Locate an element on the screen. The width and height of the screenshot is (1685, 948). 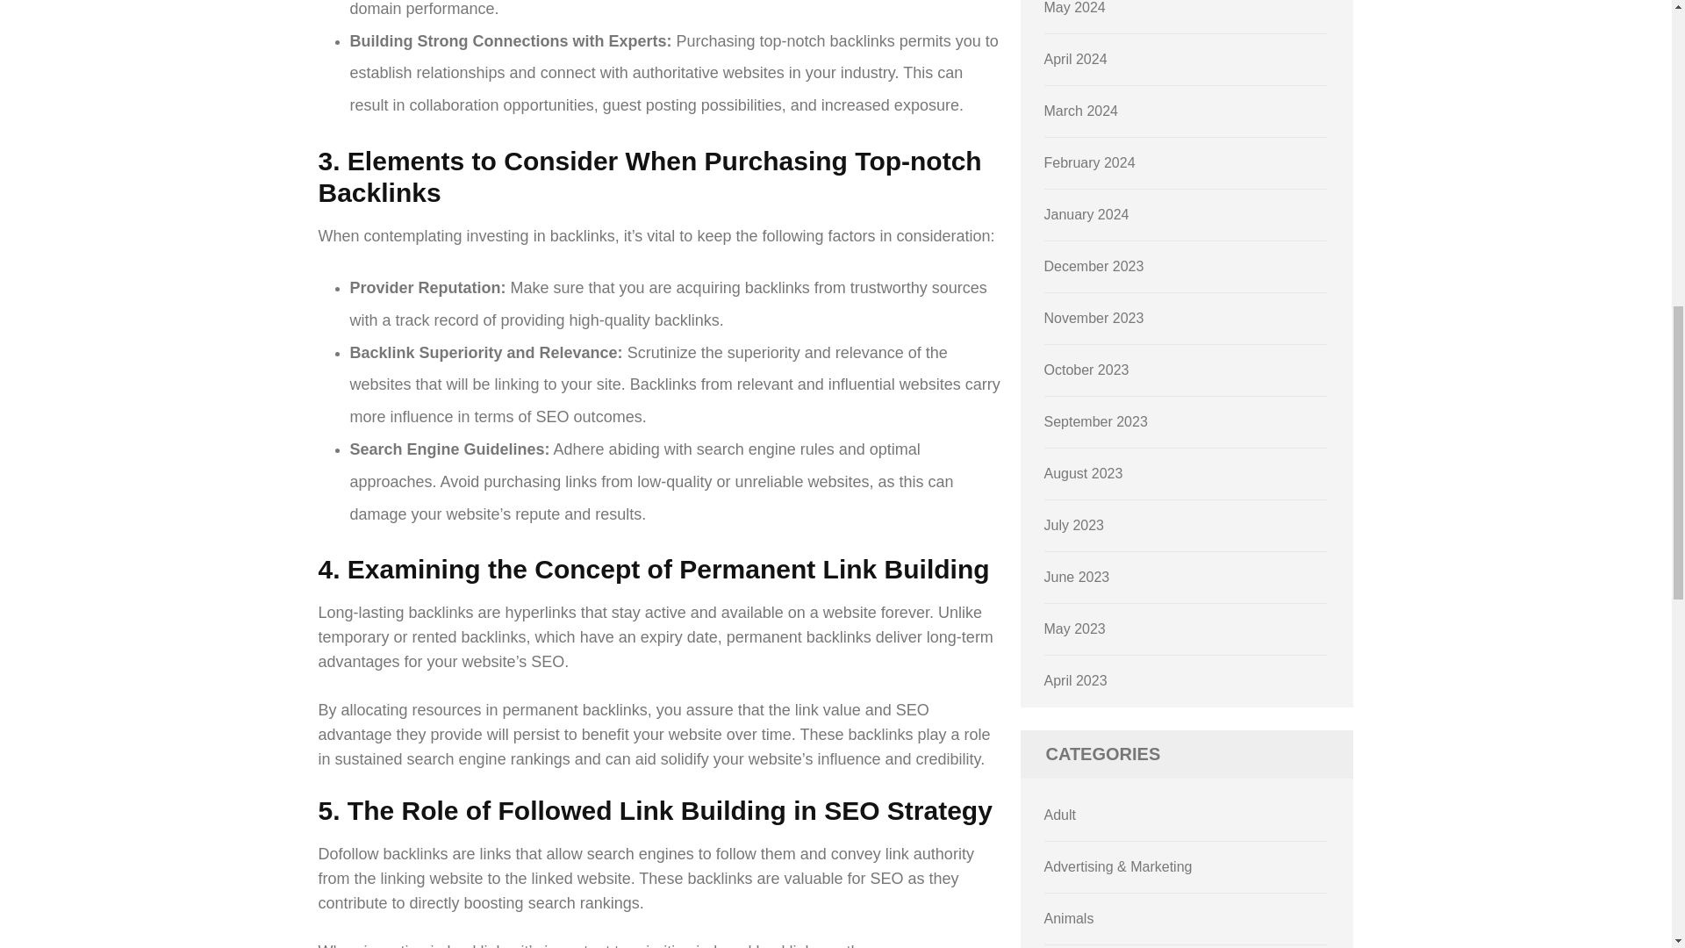
July 2023 is located at coordinates (1074, 525).